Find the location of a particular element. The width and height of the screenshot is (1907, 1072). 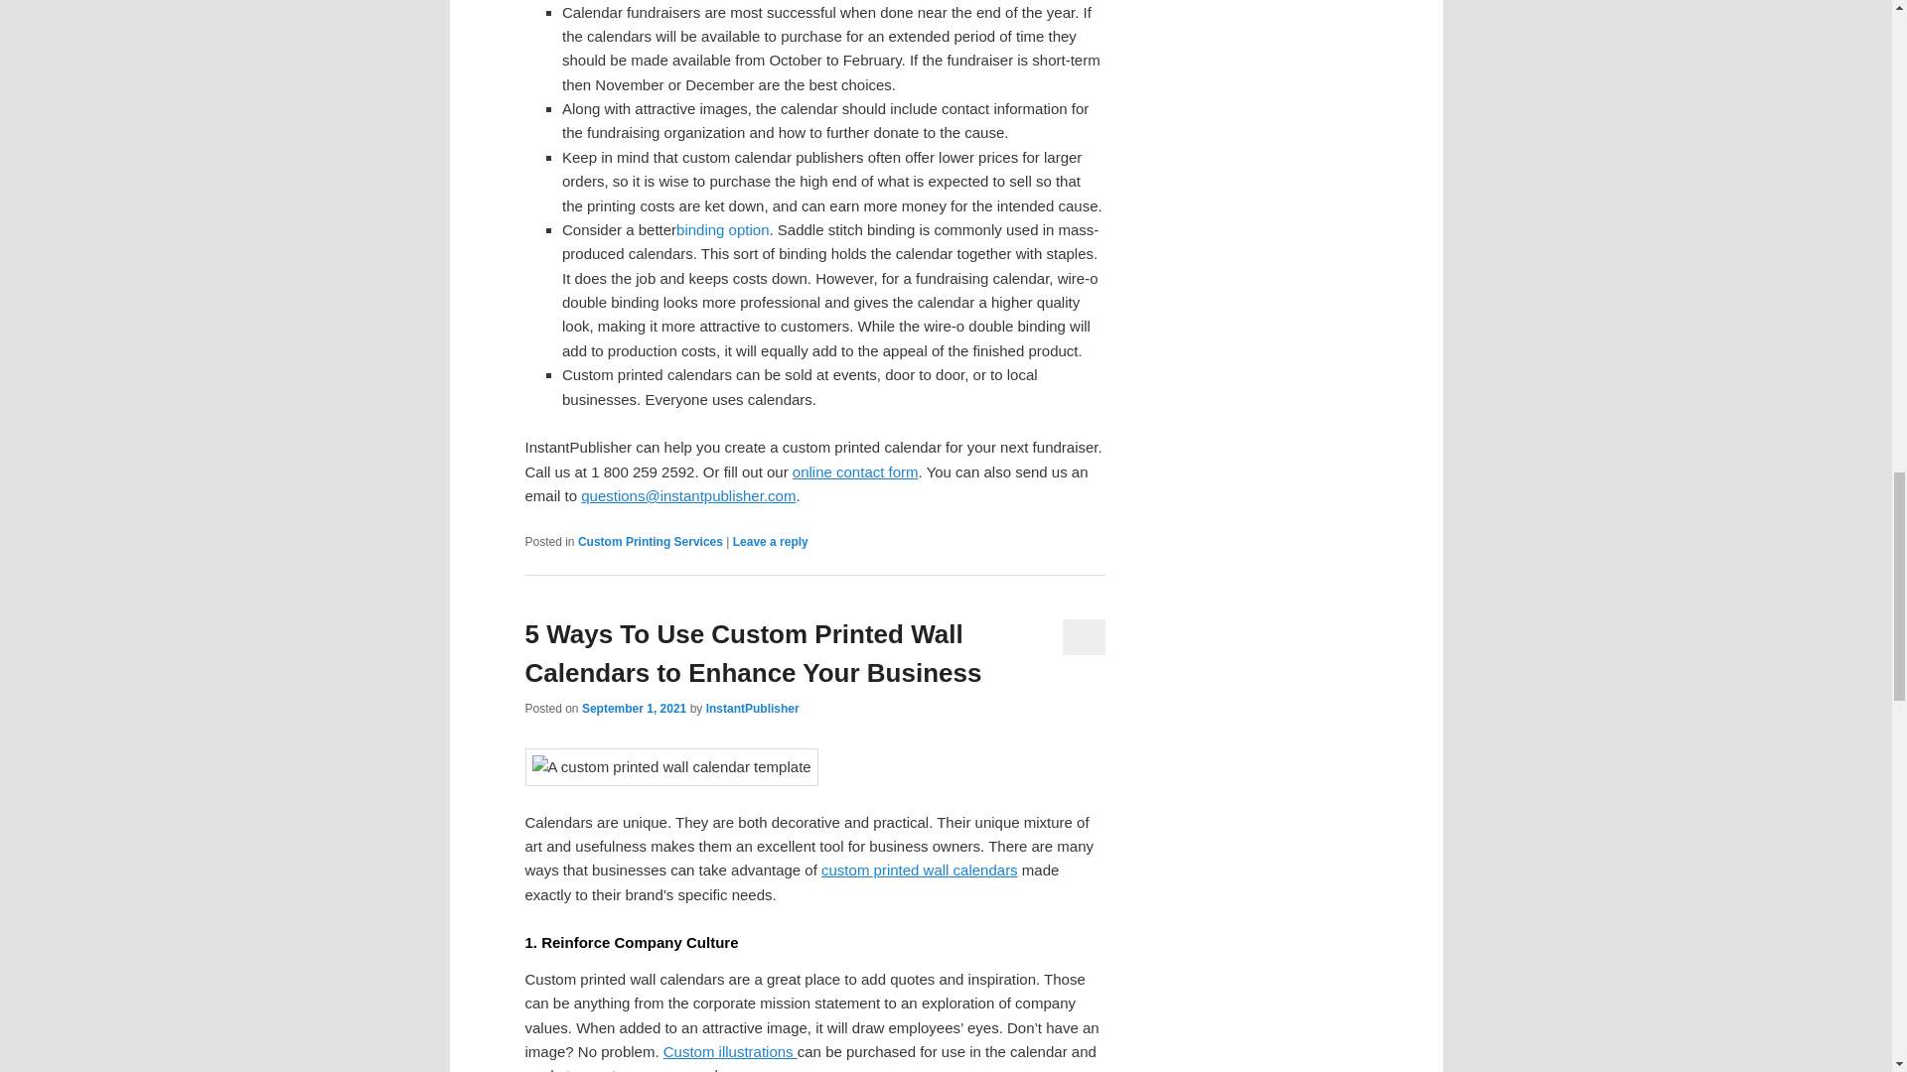

September 1, 2021 is located at coordinates (634, 709).